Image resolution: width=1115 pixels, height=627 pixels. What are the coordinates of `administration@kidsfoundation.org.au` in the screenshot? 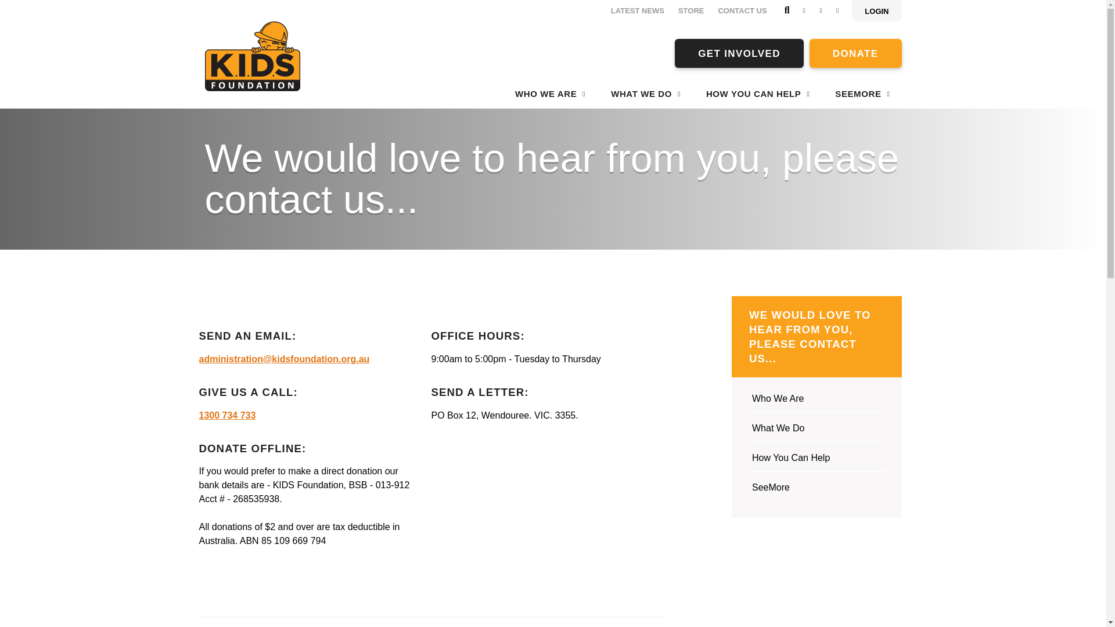 It's located at (284, 359).